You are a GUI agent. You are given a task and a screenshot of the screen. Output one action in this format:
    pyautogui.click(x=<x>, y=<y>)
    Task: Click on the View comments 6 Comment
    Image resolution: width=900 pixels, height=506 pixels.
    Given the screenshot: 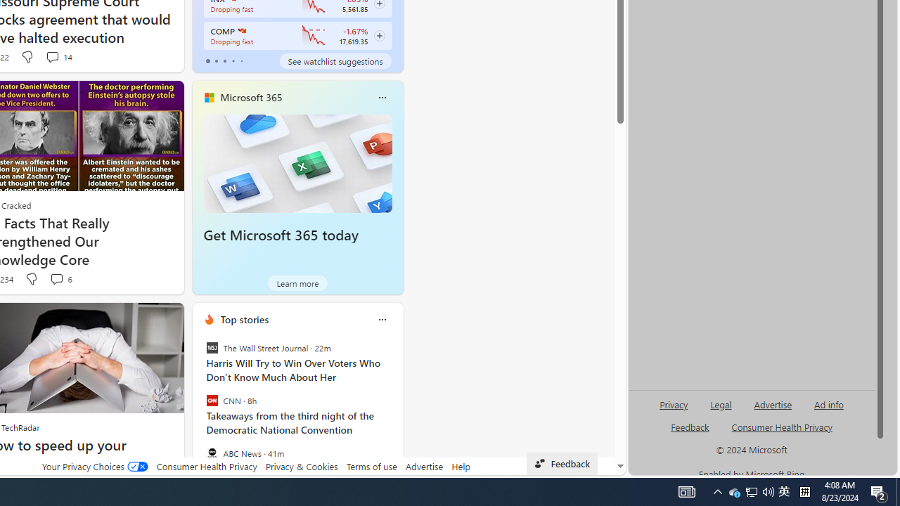 What is the action you would take?
    pyautogui.click(x=56, y=278)
    